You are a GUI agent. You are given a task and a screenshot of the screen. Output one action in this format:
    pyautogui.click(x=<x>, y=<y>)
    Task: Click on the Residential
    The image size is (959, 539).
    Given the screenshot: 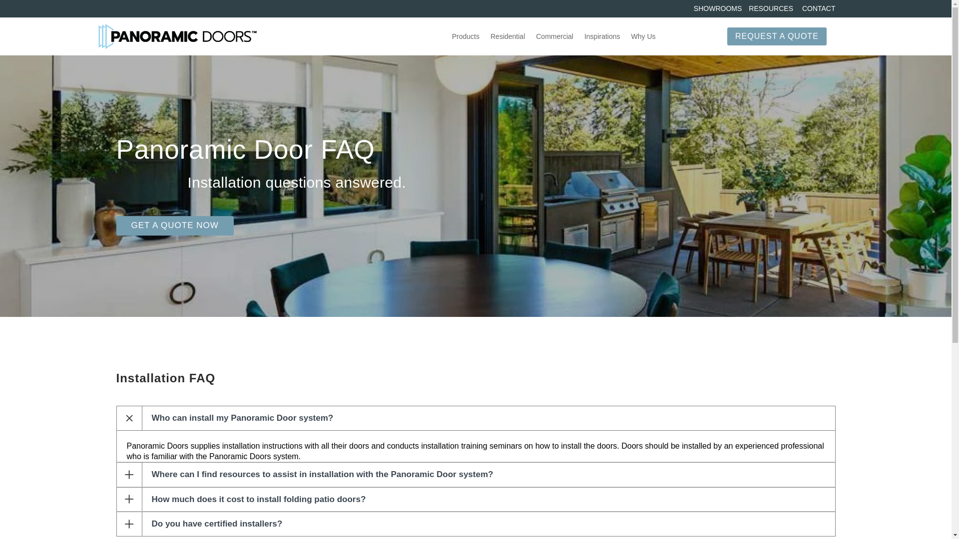 What is the action you would take?
    pyautogui.click(x=507, y=36)
    